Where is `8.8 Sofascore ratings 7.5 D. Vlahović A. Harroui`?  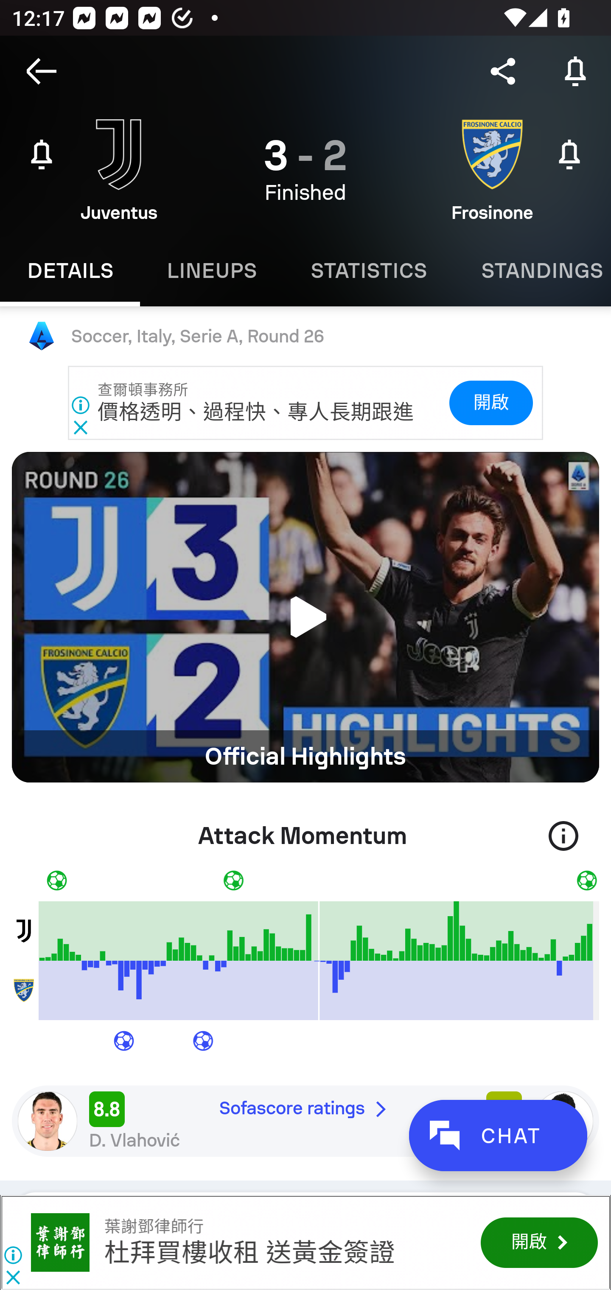 8.8 Sofascore ratings 7.5 D. Vlahović A. Harroui is located at coordinates (305, 1121).